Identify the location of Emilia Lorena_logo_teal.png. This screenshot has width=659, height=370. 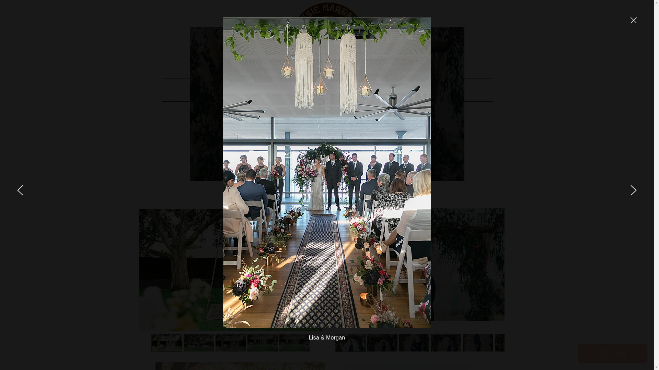
(327, 39).